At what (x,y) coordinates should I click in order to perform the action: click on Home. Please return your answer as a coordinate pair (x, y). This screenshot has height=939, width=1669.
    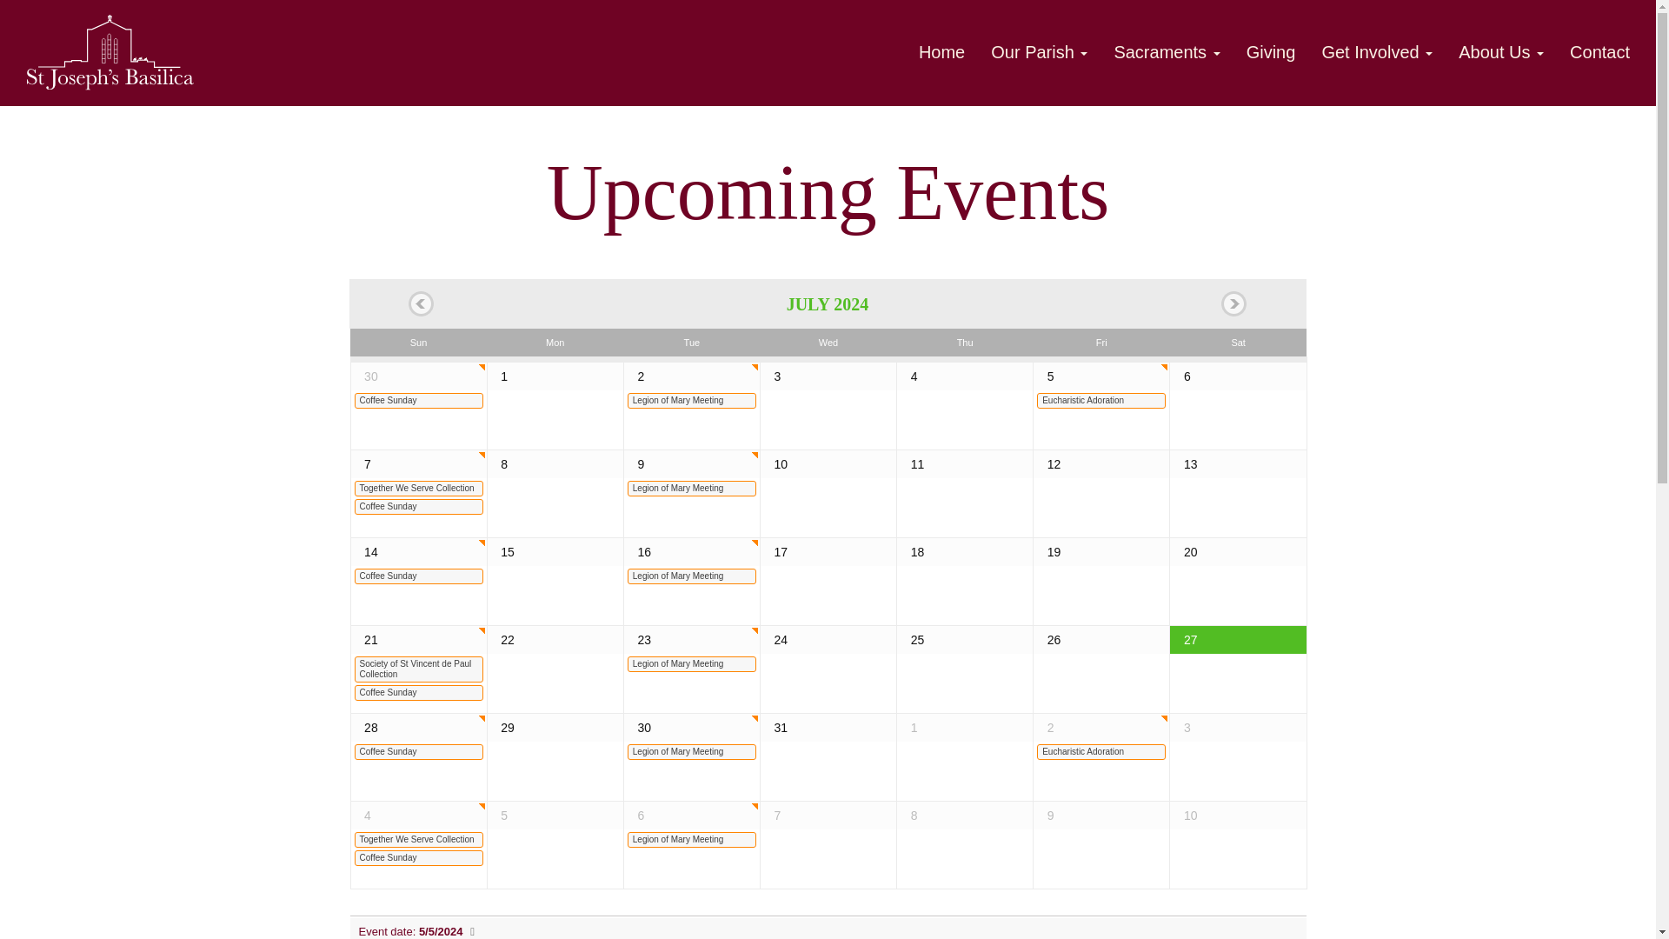
    Looking at the image, I should click on (942, 52).